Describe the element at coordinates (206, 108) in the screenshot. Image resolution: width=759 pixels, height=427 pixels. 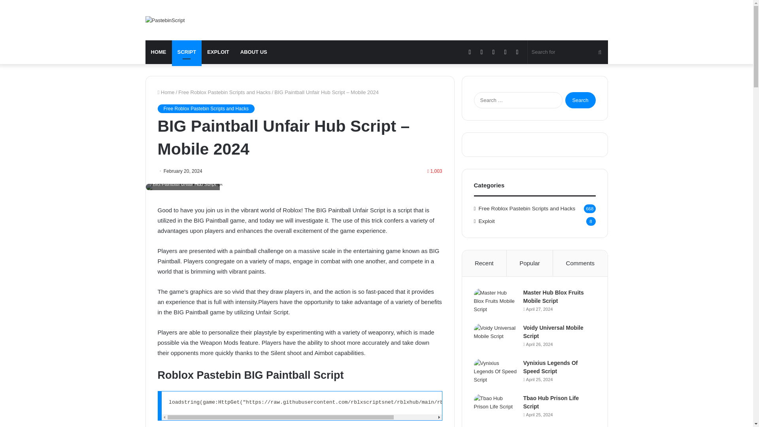
I see `Free Roblox Pastebin Scripts and Hacks` at that location.